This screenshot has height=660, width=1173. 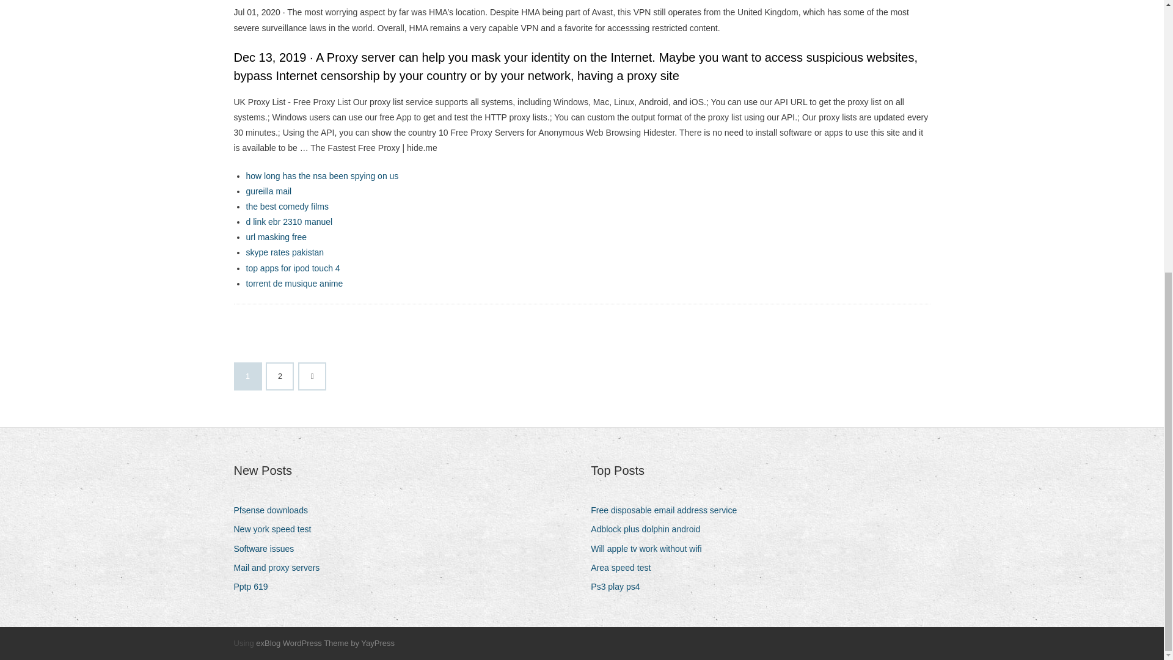 I want to click on gureilla mail, so click(x=268, y=191).